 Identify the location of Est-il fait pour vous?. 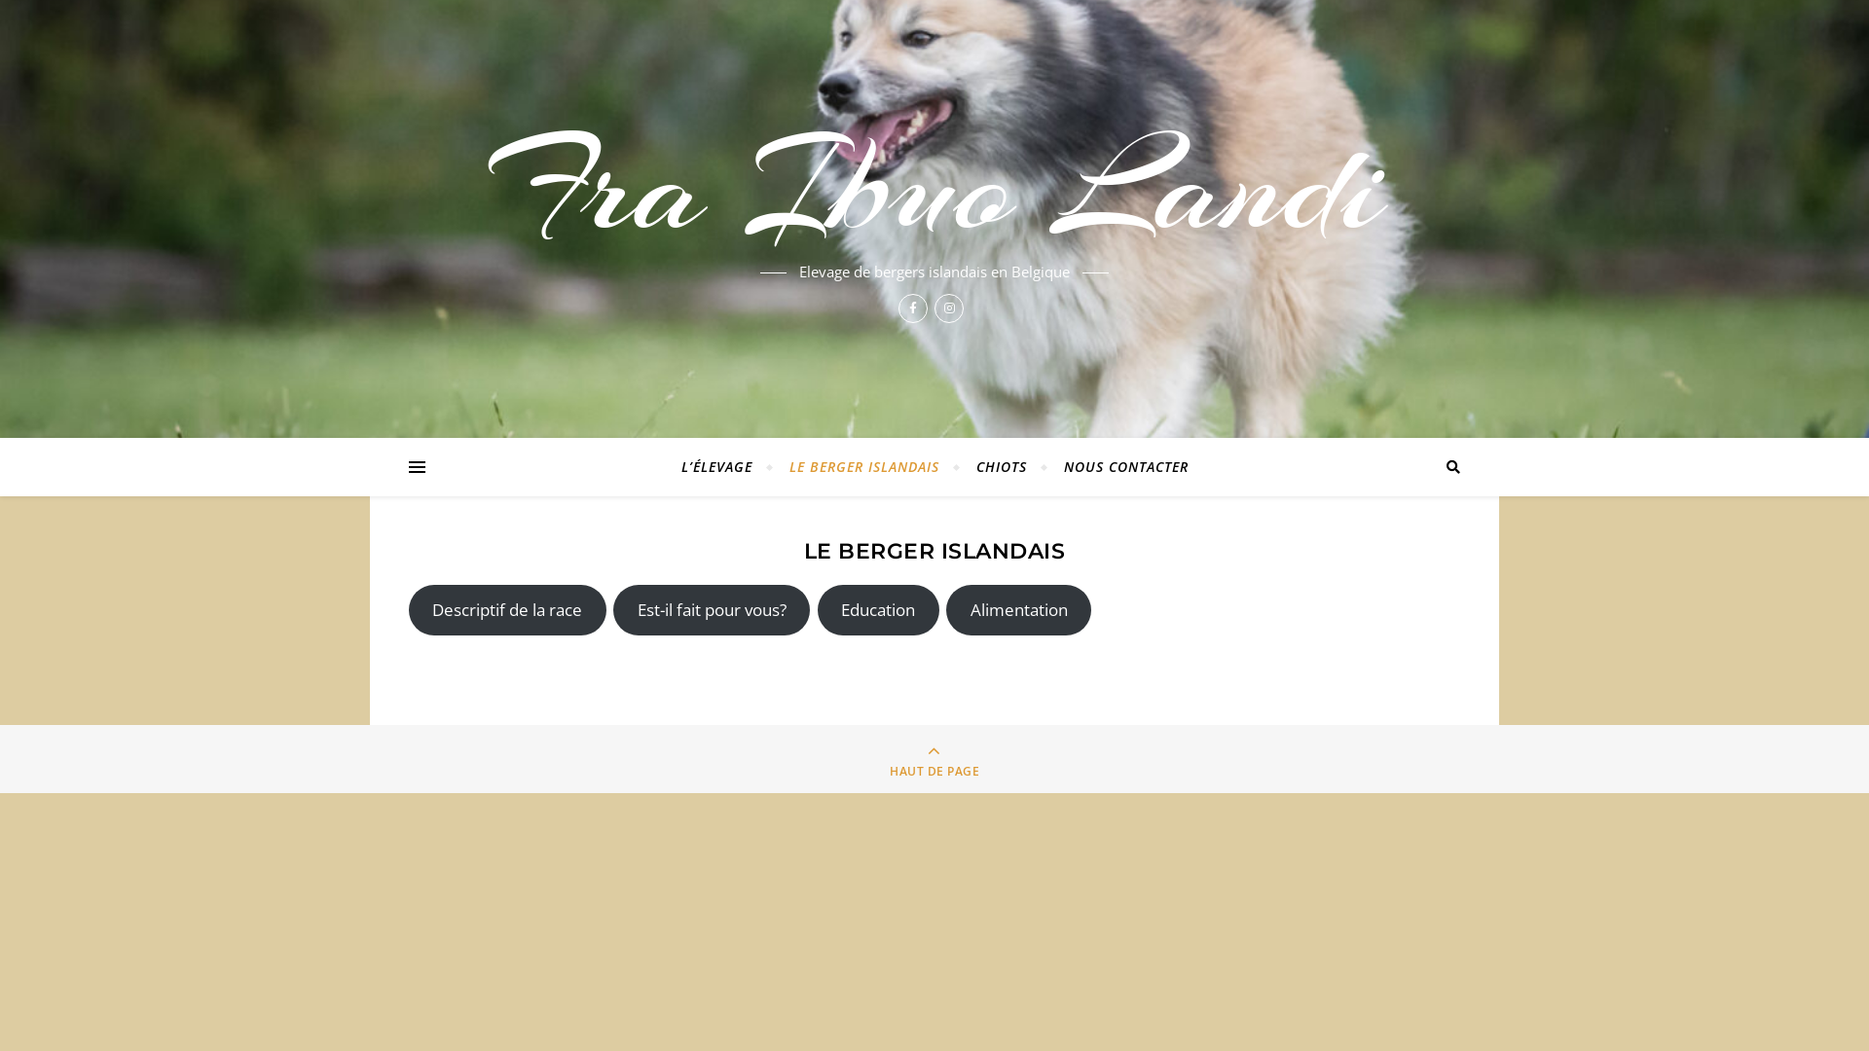
(712, 610).